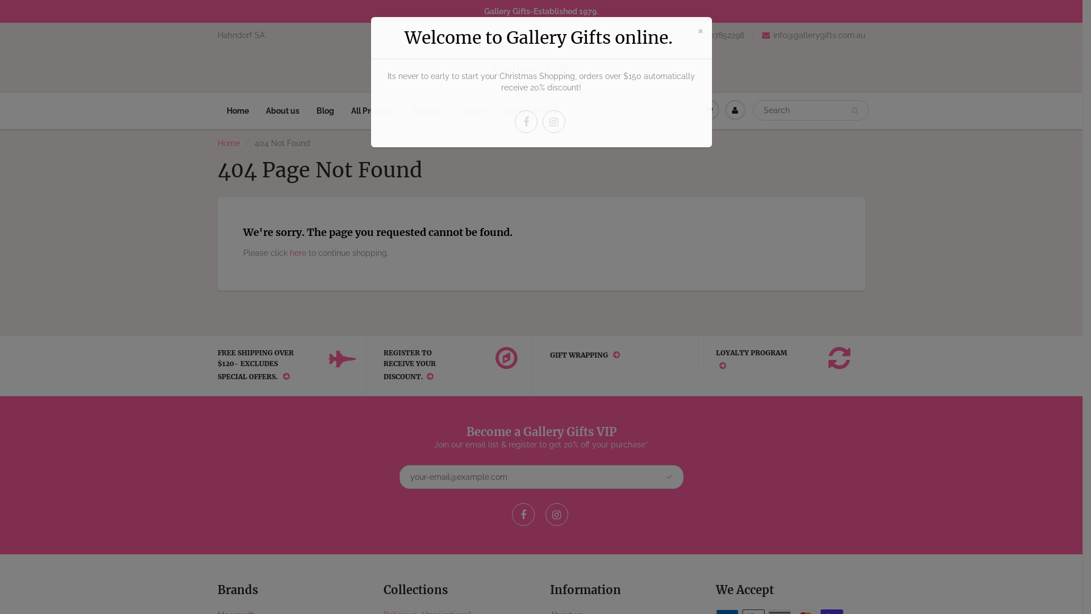  What do you see at coordinates (557, 515) in the screenshot?
I see `Instagram` at bounding box center [557, 515].